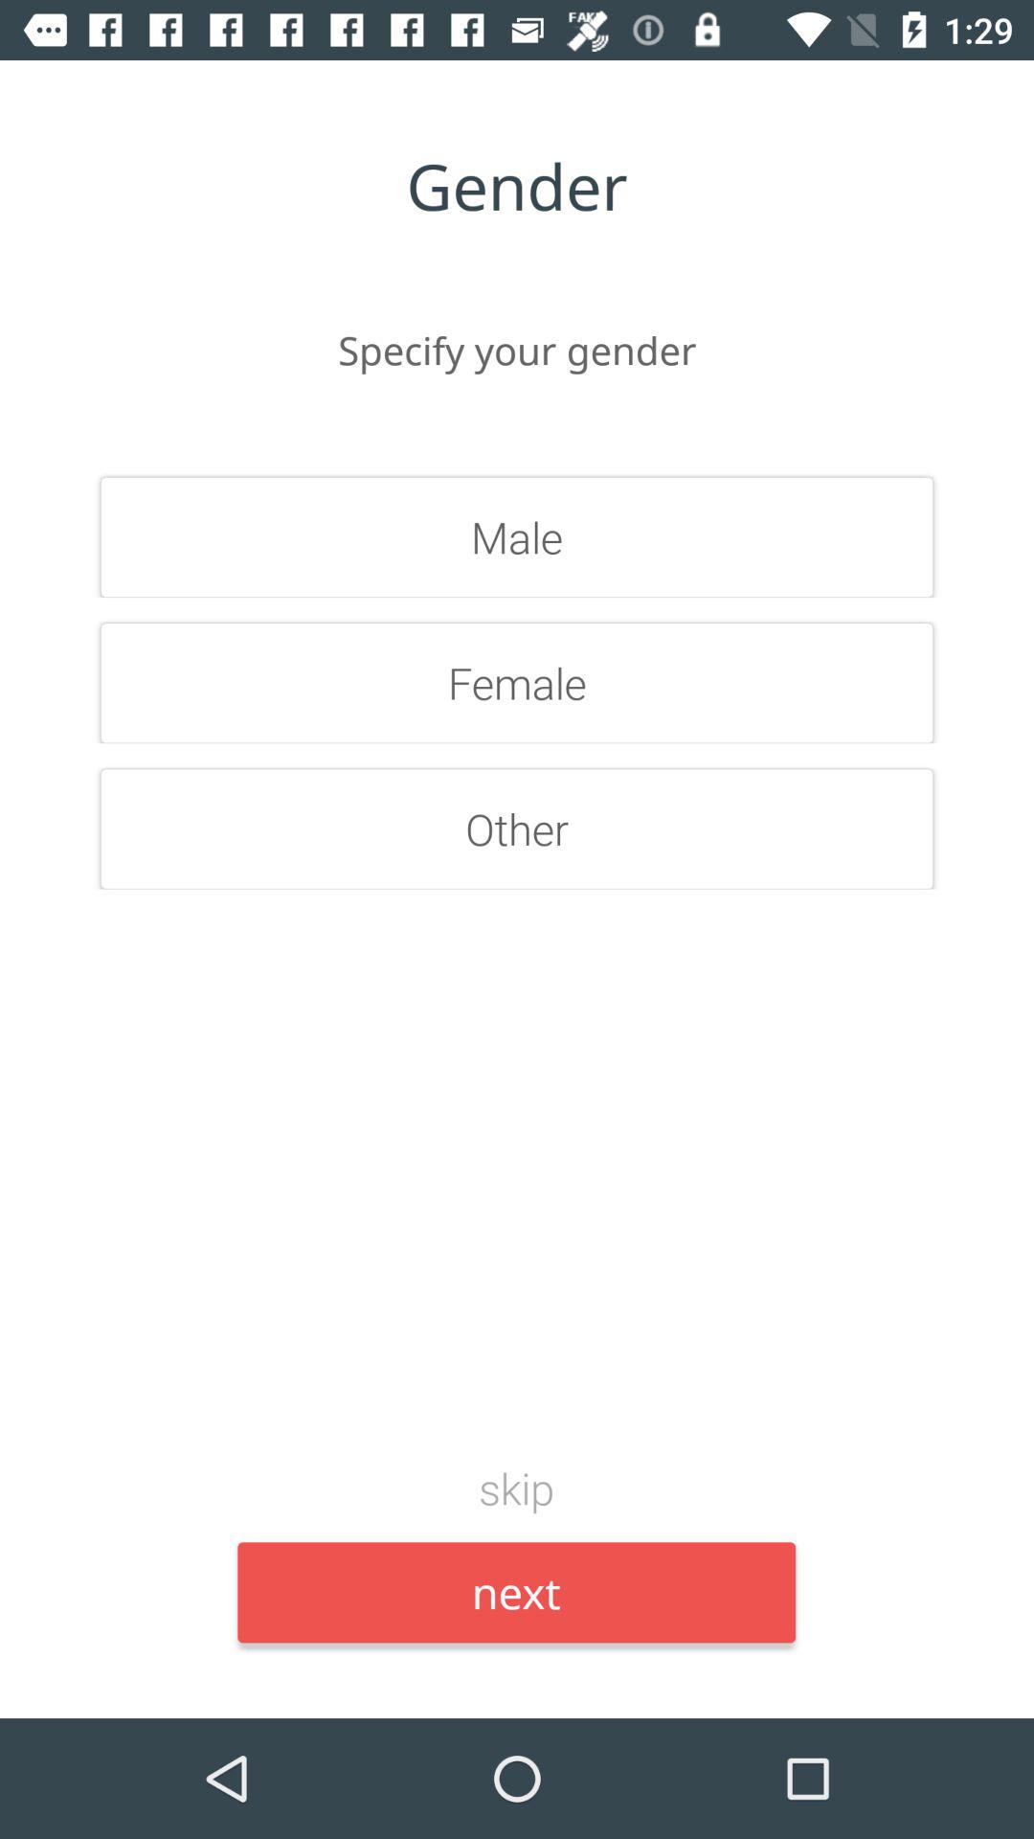  I want to click on launch the item above other icon, so click(517, 683).